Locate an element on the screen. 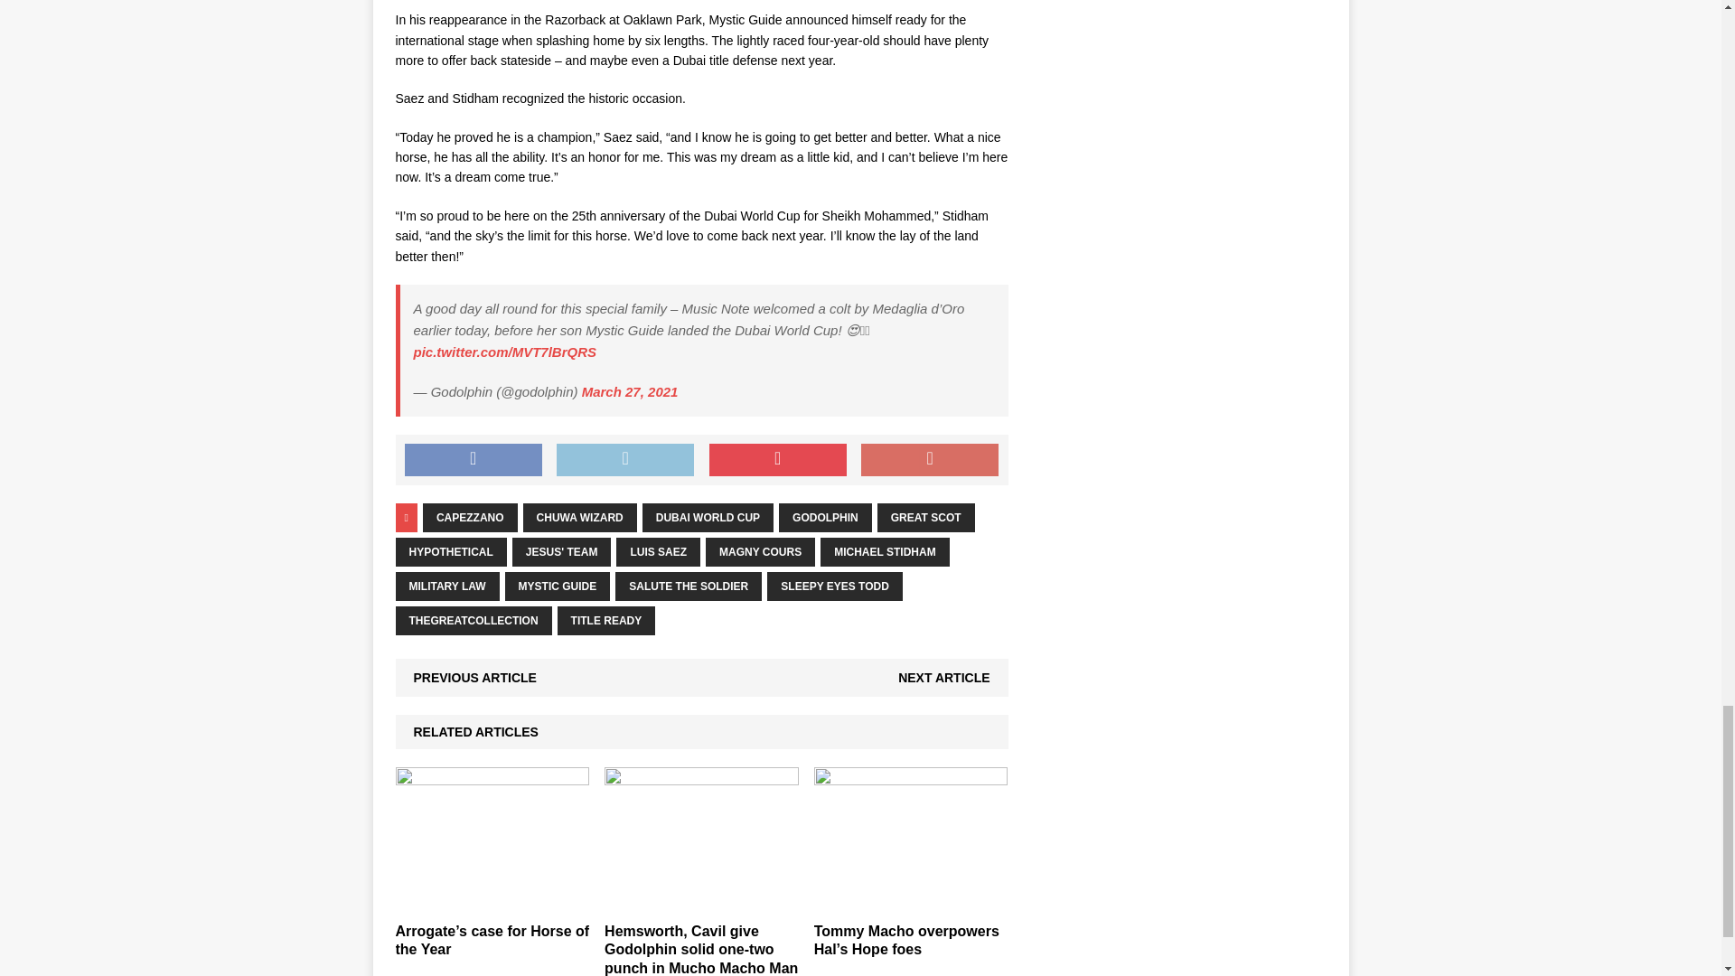  Share on Facebook is located at coordinates (473, 460).